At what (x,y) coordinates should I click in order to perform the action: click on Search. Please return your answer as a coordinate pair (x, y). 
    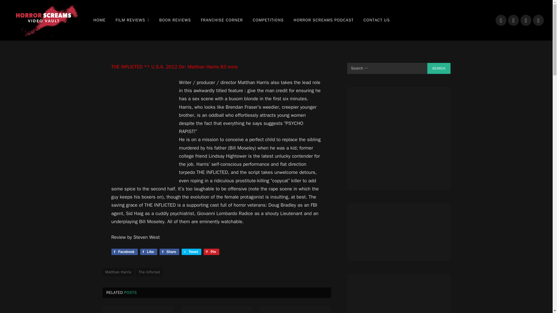
    Looking at the image, I should click on (439, 68).